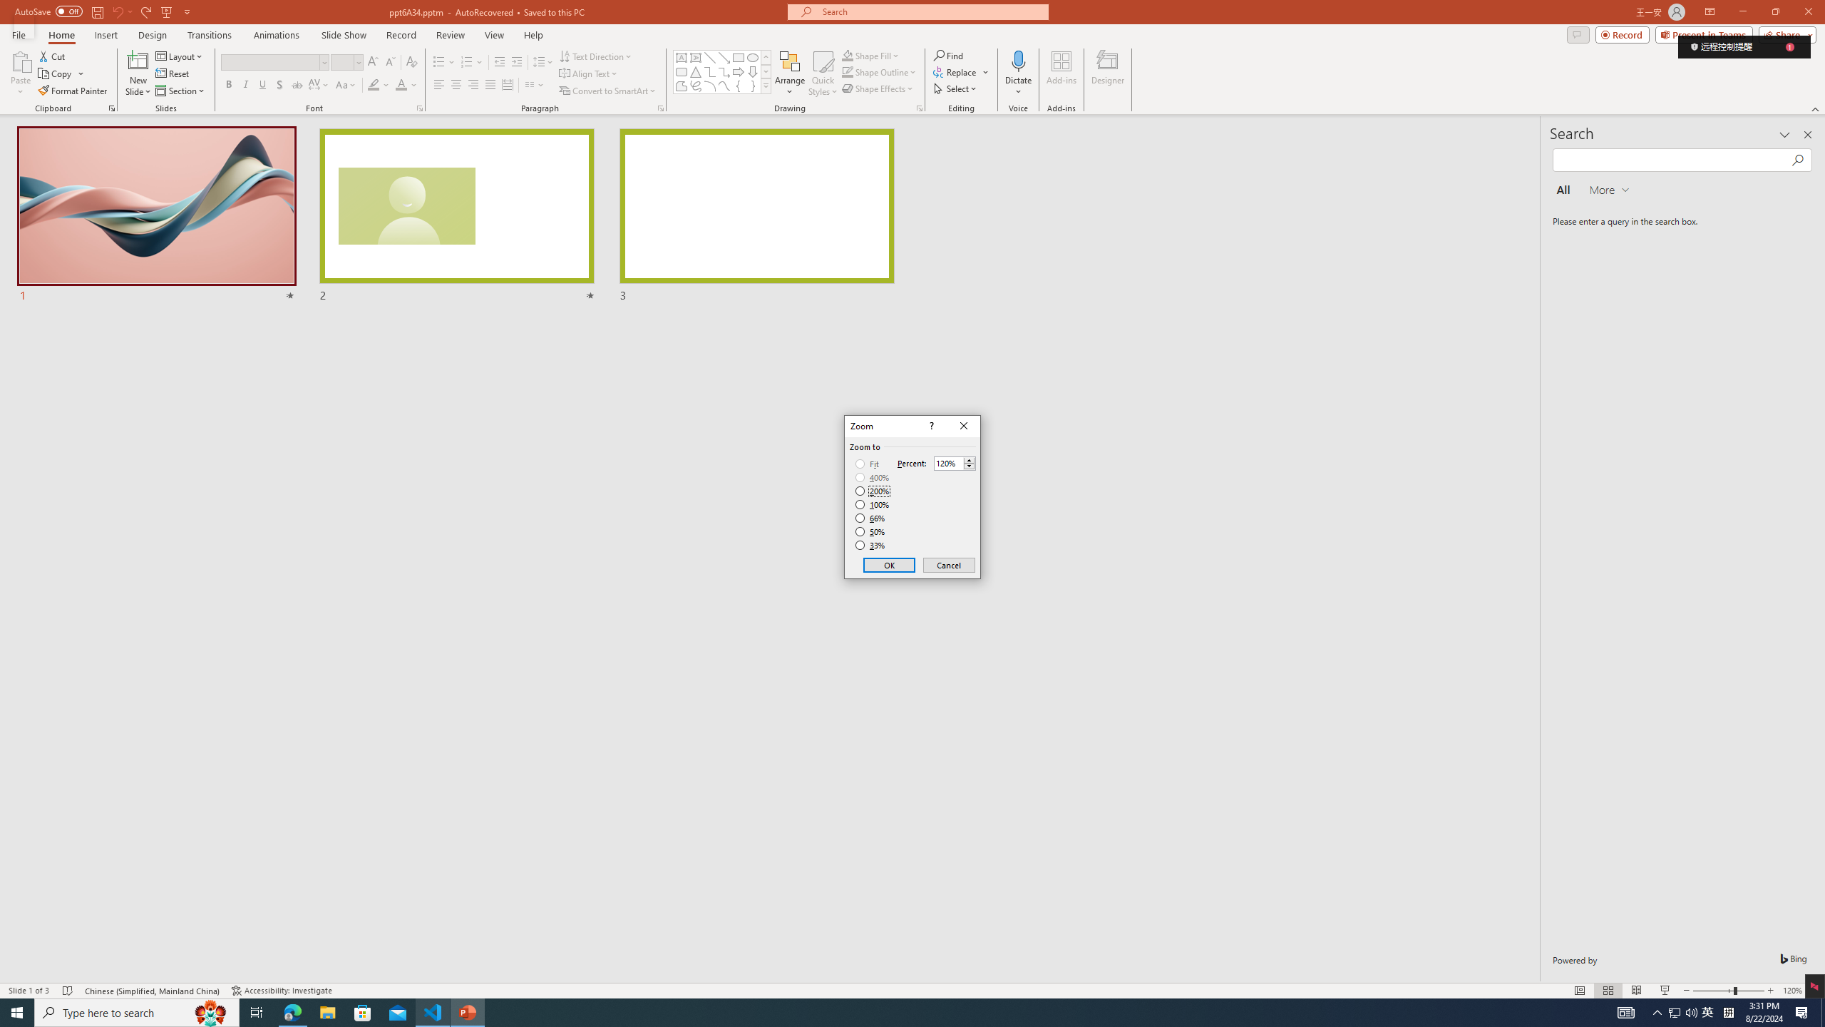  What do you see at coordinates (1108, 73) in the screenshot?
I see `Designer` at bounding box center [1108, 73].